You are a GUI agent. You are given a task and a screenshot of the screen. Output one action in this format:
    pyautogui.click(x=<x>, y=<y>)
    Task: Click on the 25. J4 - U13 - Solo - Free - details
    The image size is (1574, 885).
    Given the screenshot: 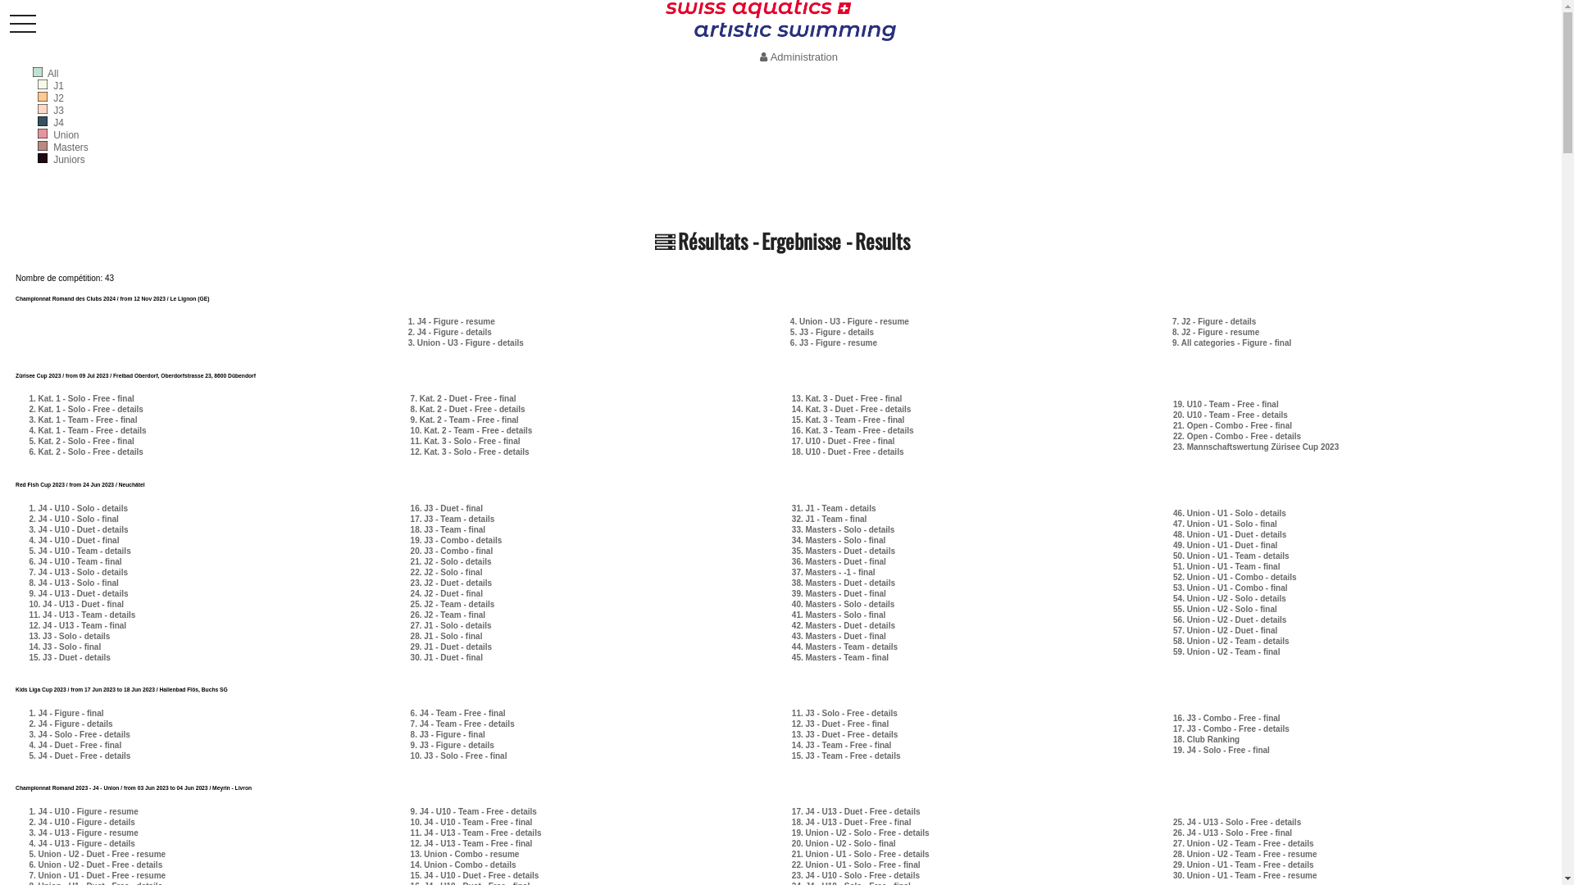 What is the action you would take?
    pyautogui.click(x=1237, y=823)
    